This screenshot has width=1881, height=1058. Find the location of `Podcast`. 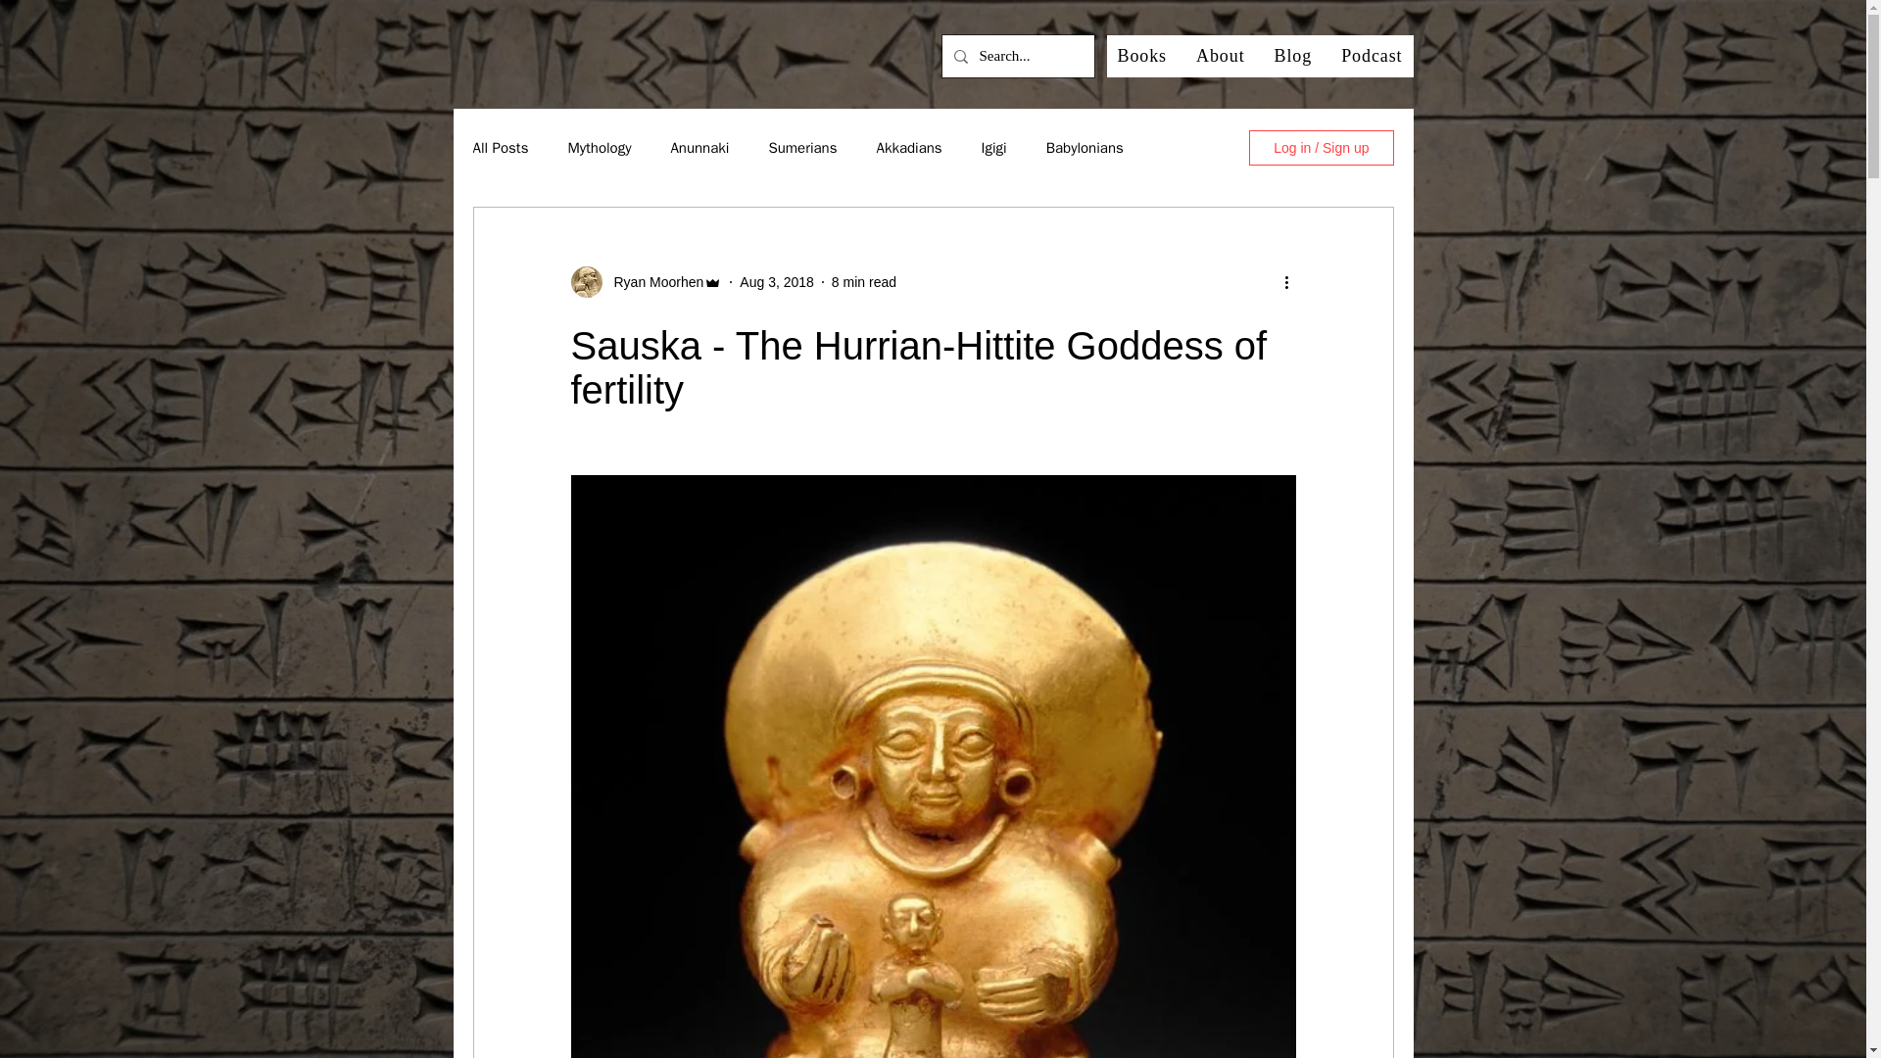

Podcast is located at coordinates (1371, 55).